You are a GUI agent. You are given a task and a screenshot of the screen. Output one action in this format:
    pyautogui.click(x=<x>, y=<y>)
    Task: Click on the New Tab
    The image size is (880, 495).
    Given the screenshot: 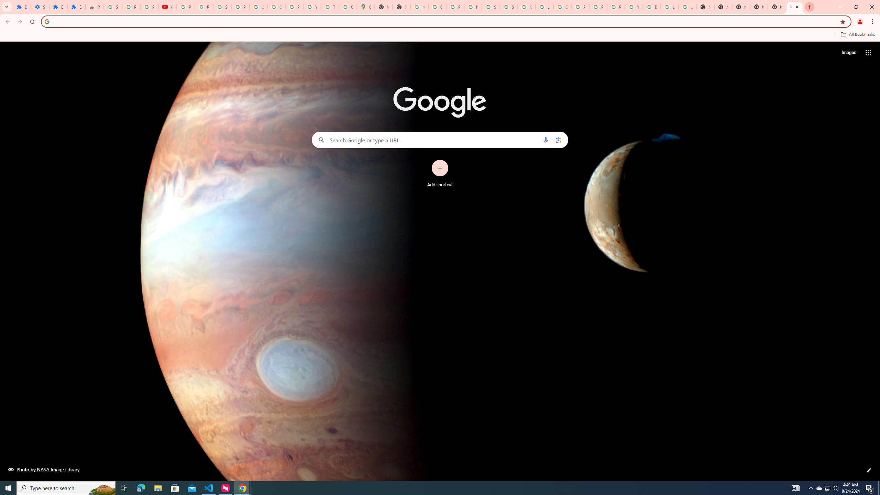 What is the action you would take?
    pyautogui.click(x=776, y=7)
    